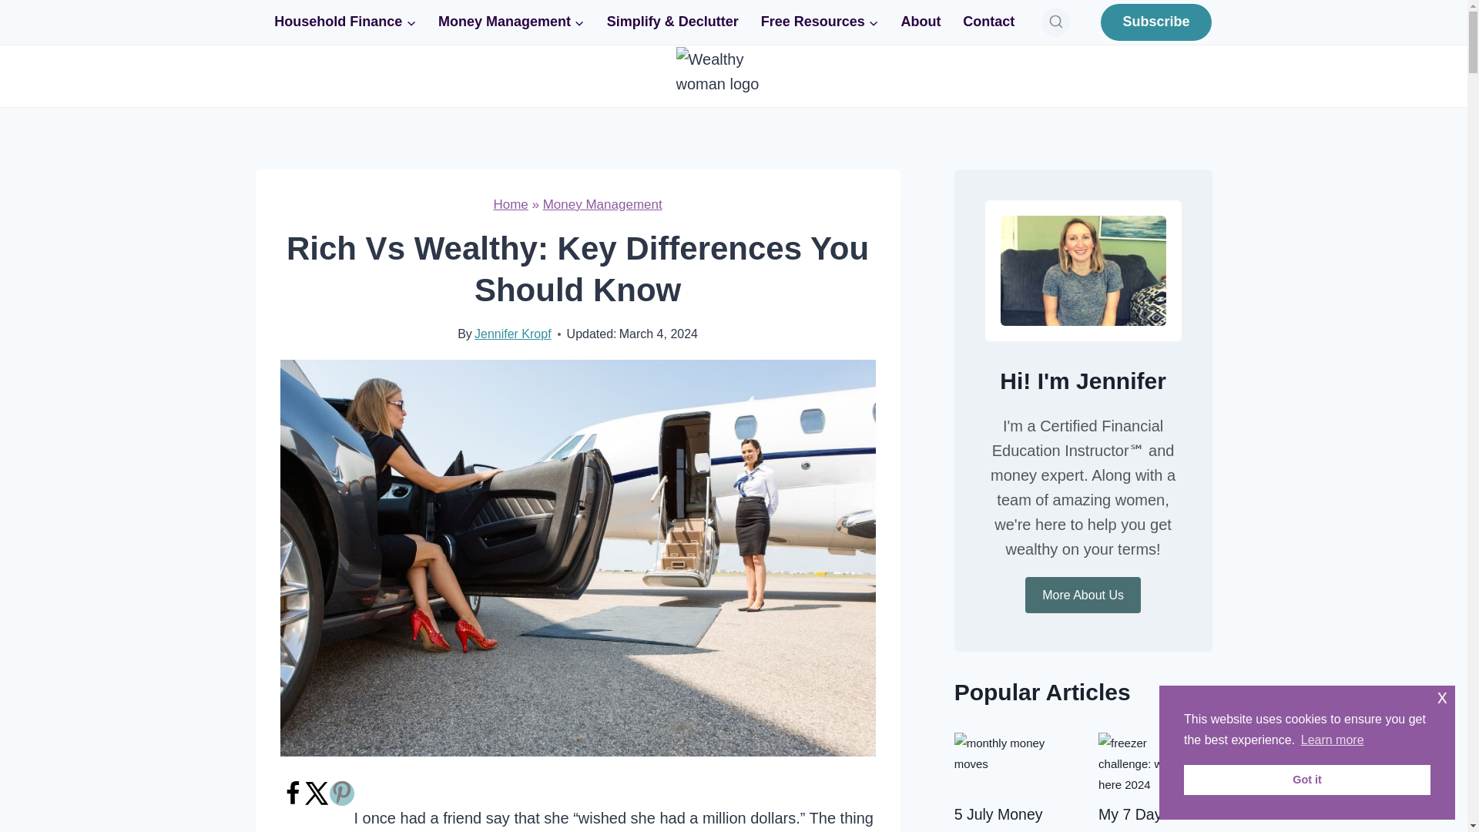 This screenshot has width=1479, height=832. Describe the element at coordinates (317, 801) in the screenshot. I see `Share on X` at that location.